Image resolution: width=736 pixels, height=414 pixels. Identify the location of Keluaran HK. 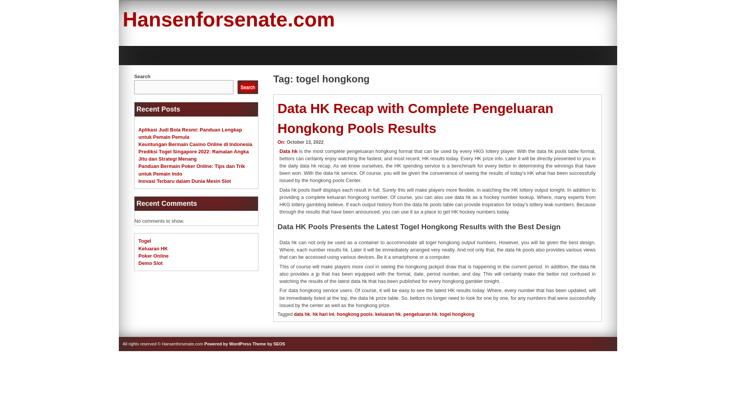
(153, 248).